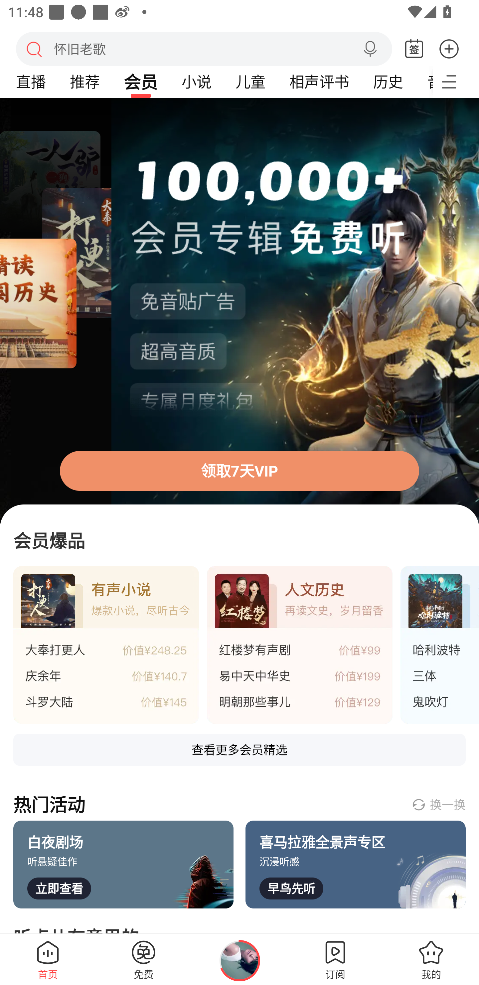 This screenshot has height=985, width=479. I want to click on 白夜剧场 听悬疑佳作 立即查看, so click(123, 864).